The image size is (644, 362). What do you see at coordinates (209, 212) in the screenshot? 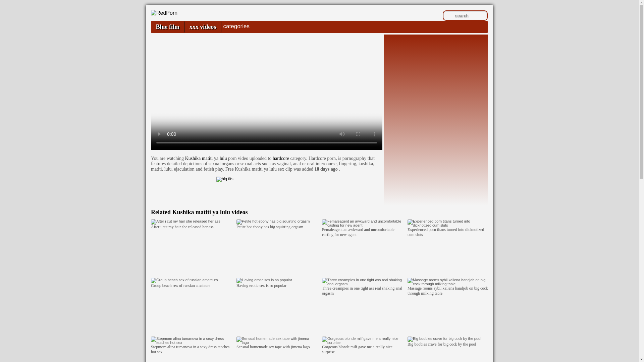
I see `Kushika matiti ya lulu videos` at bounding box center [209, 212].